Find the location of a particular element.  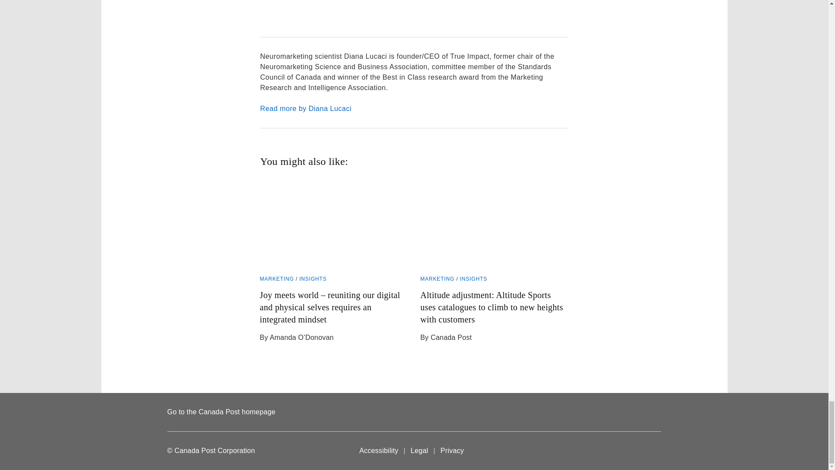

MARKETING is located at coordinates (277, 279).